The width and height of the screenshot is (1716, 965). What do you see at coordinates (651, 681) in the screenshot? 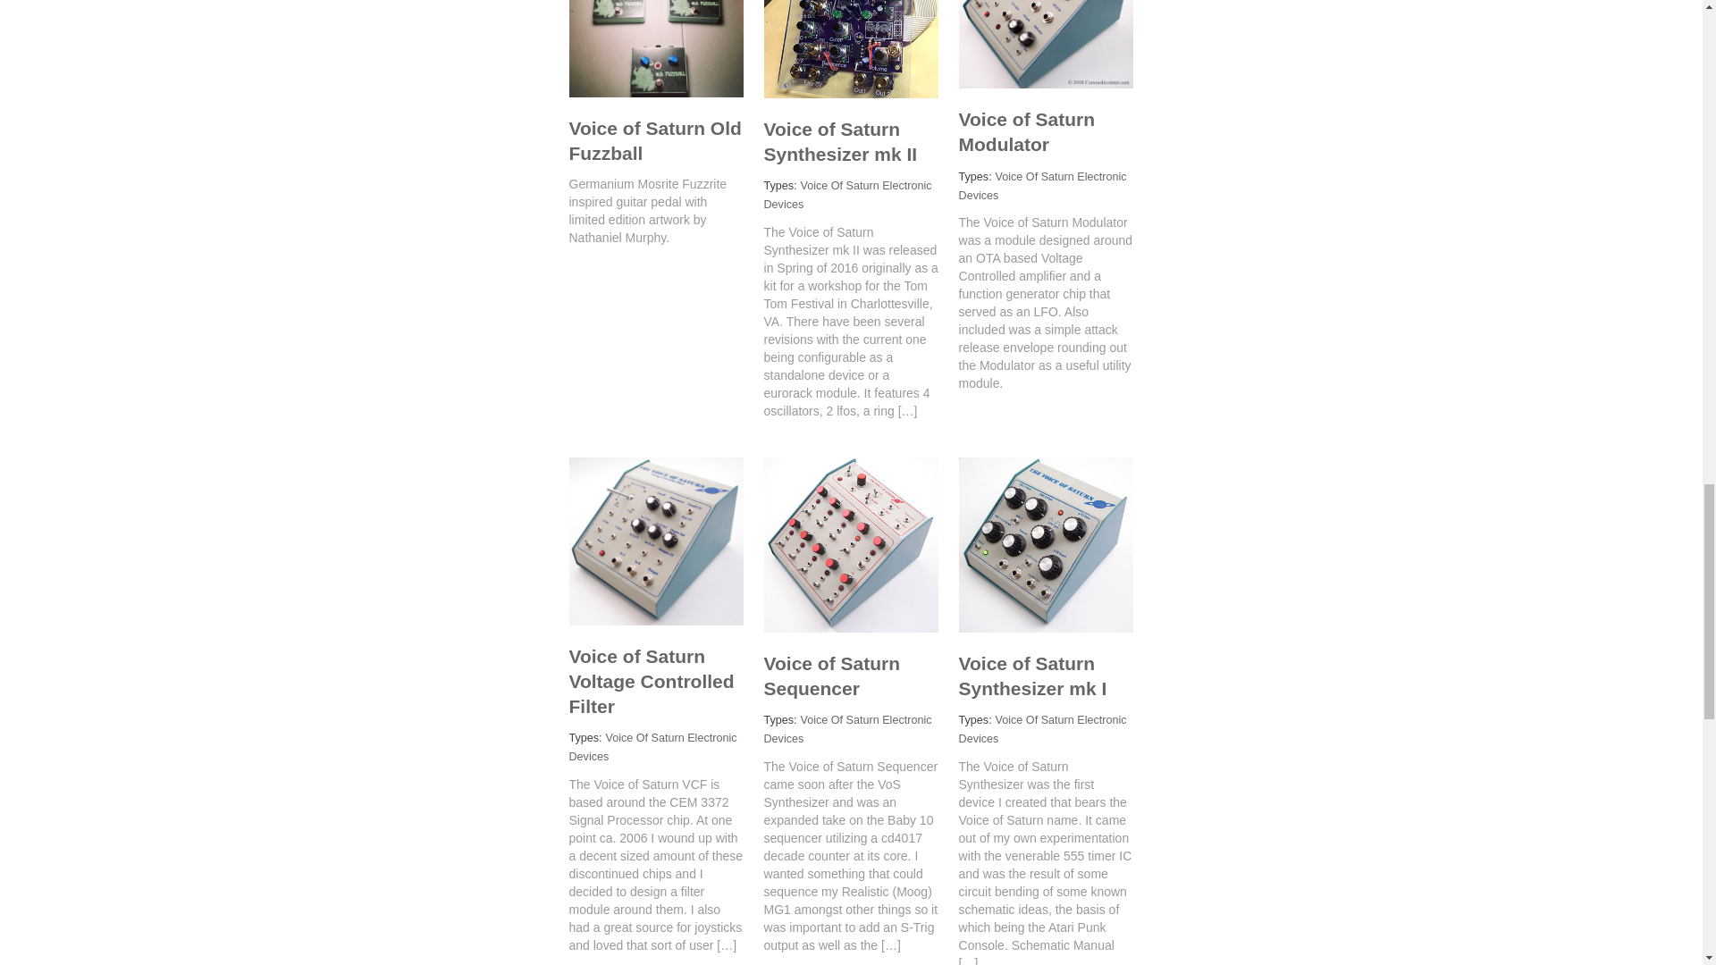
I see `Voice of Saturn Voltage Controlled Filter` at bounding box center [651, 681].